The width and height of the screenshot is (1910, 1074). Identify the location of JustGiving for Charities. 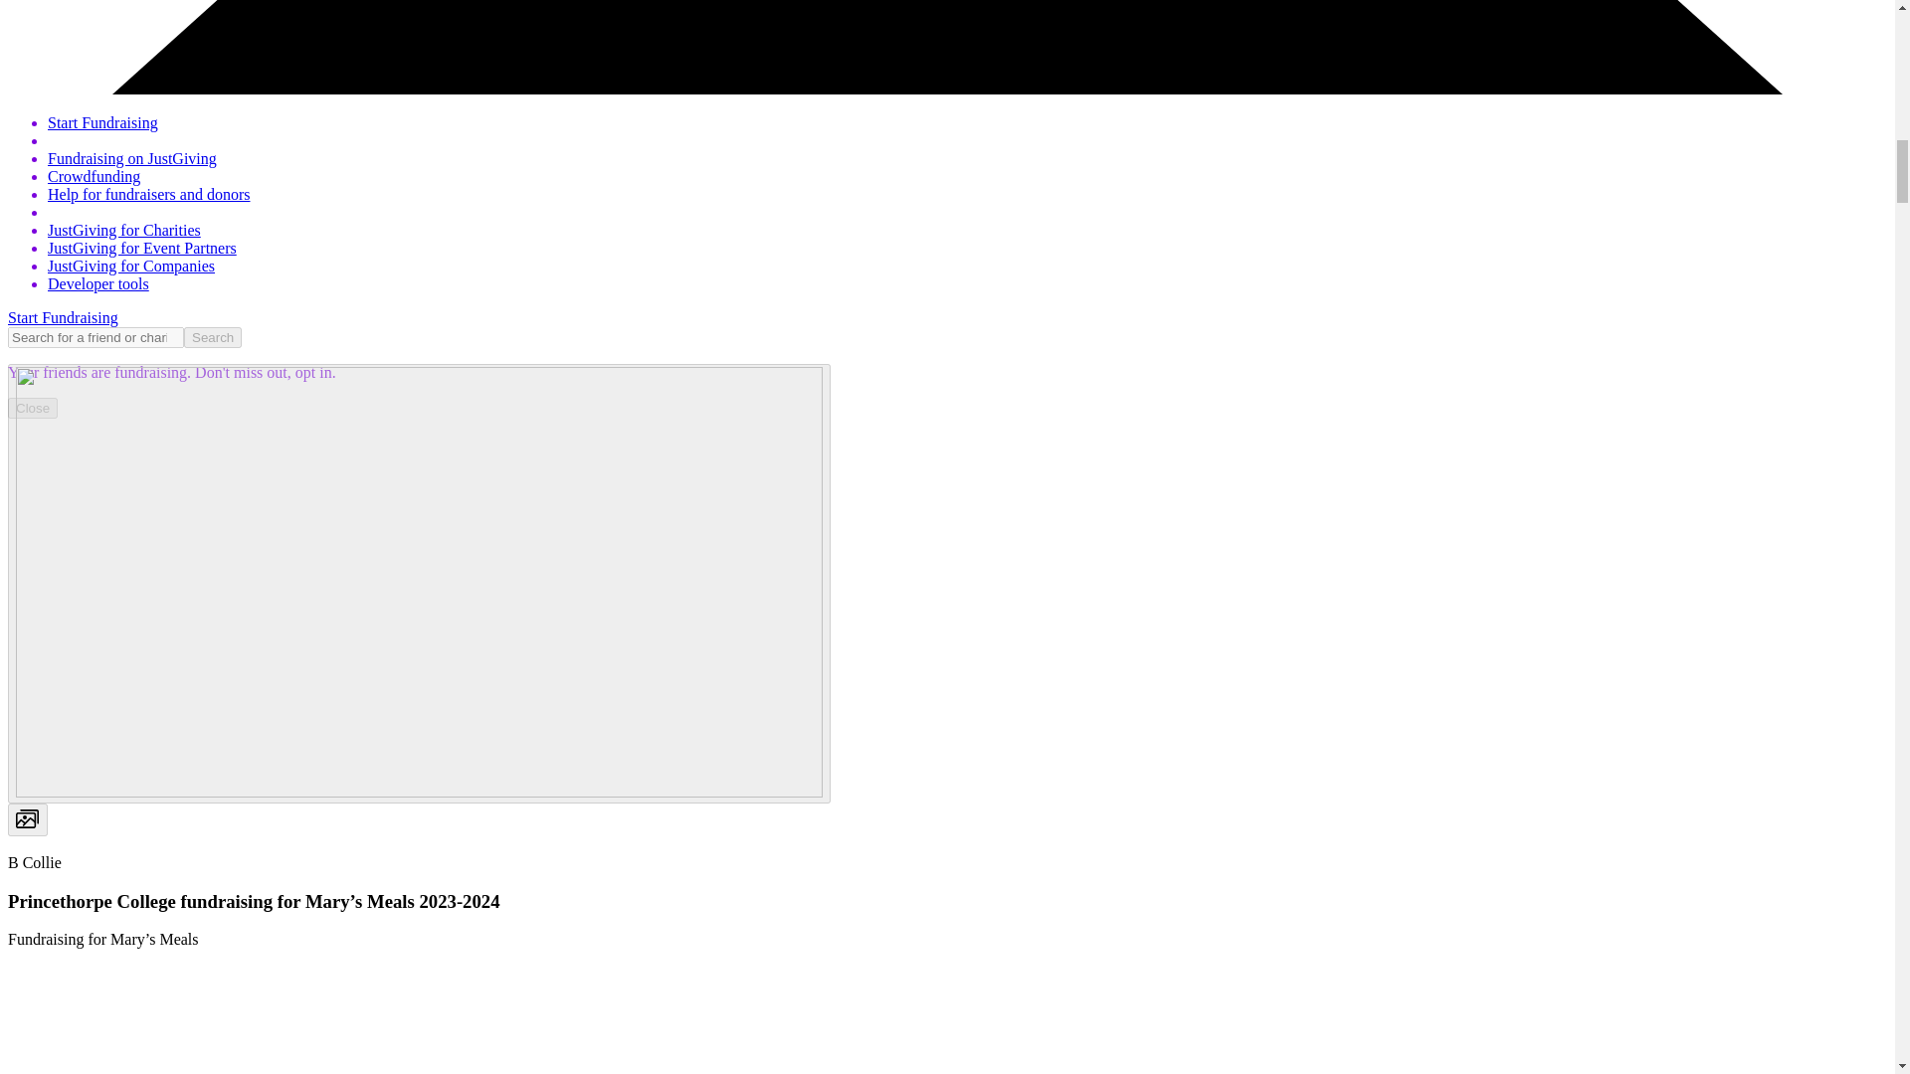
(123, 229).